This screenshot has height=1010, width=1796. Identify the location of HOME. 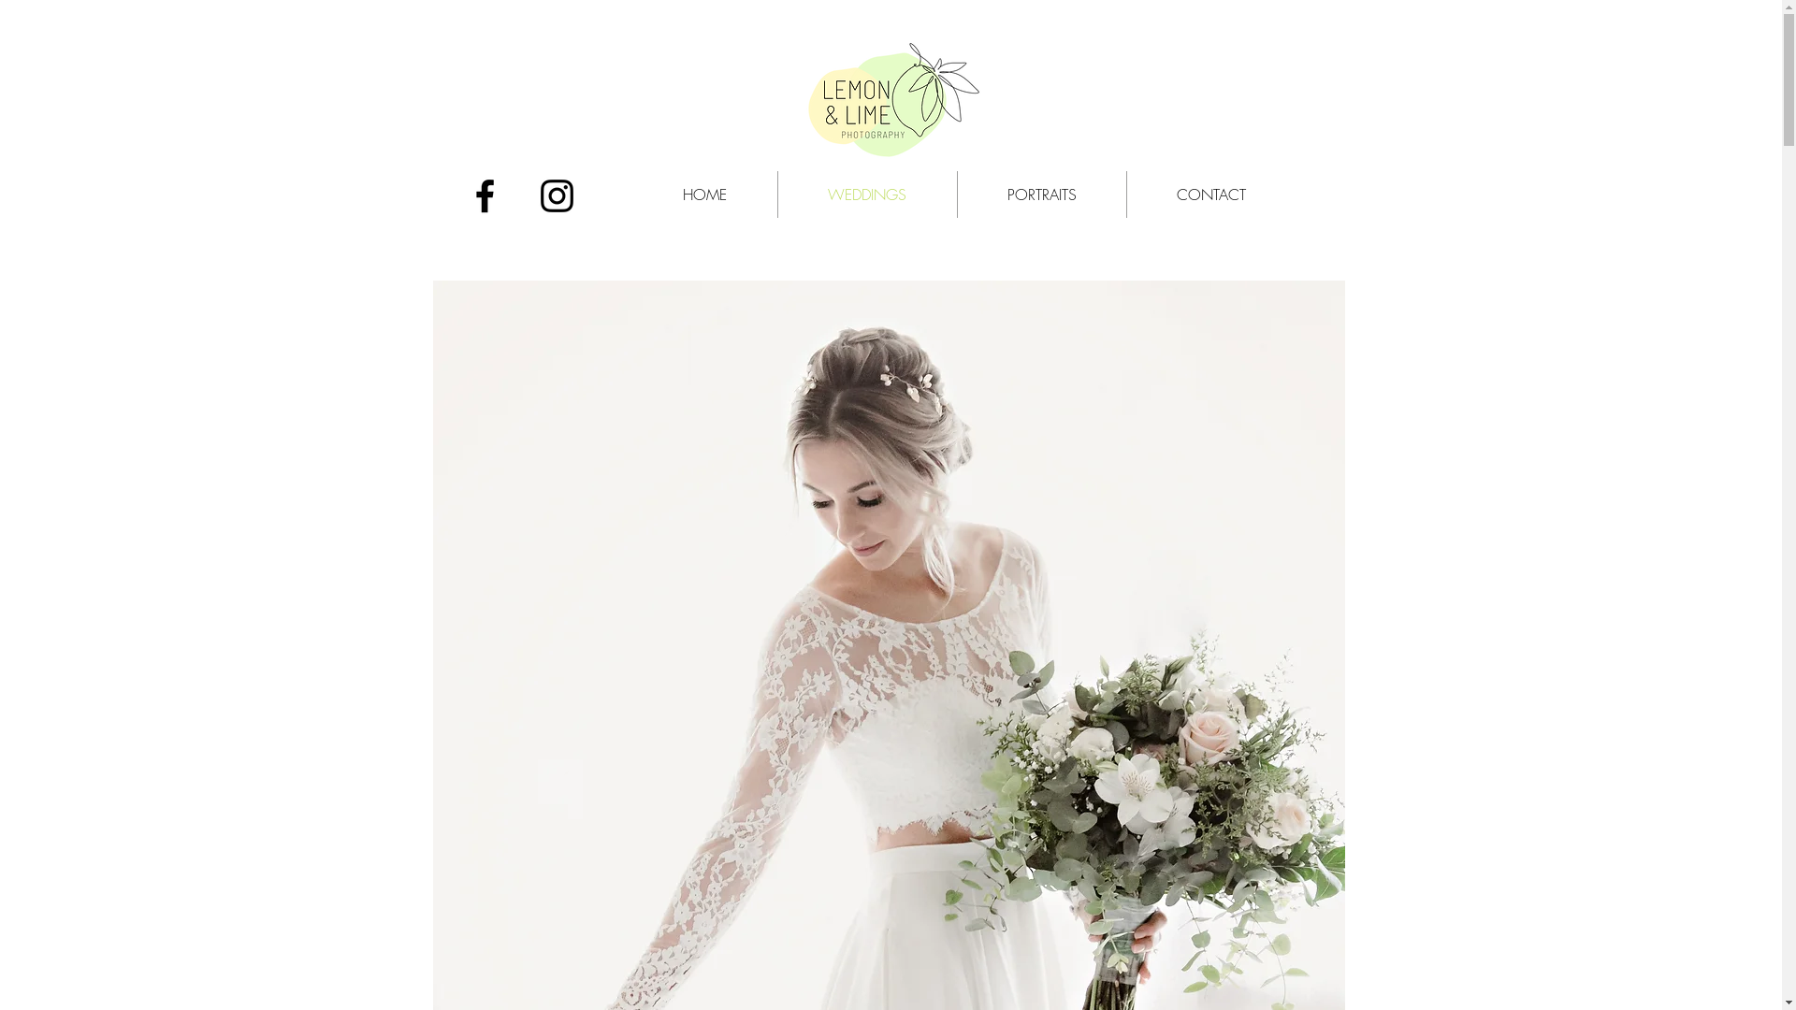
(704, 195).